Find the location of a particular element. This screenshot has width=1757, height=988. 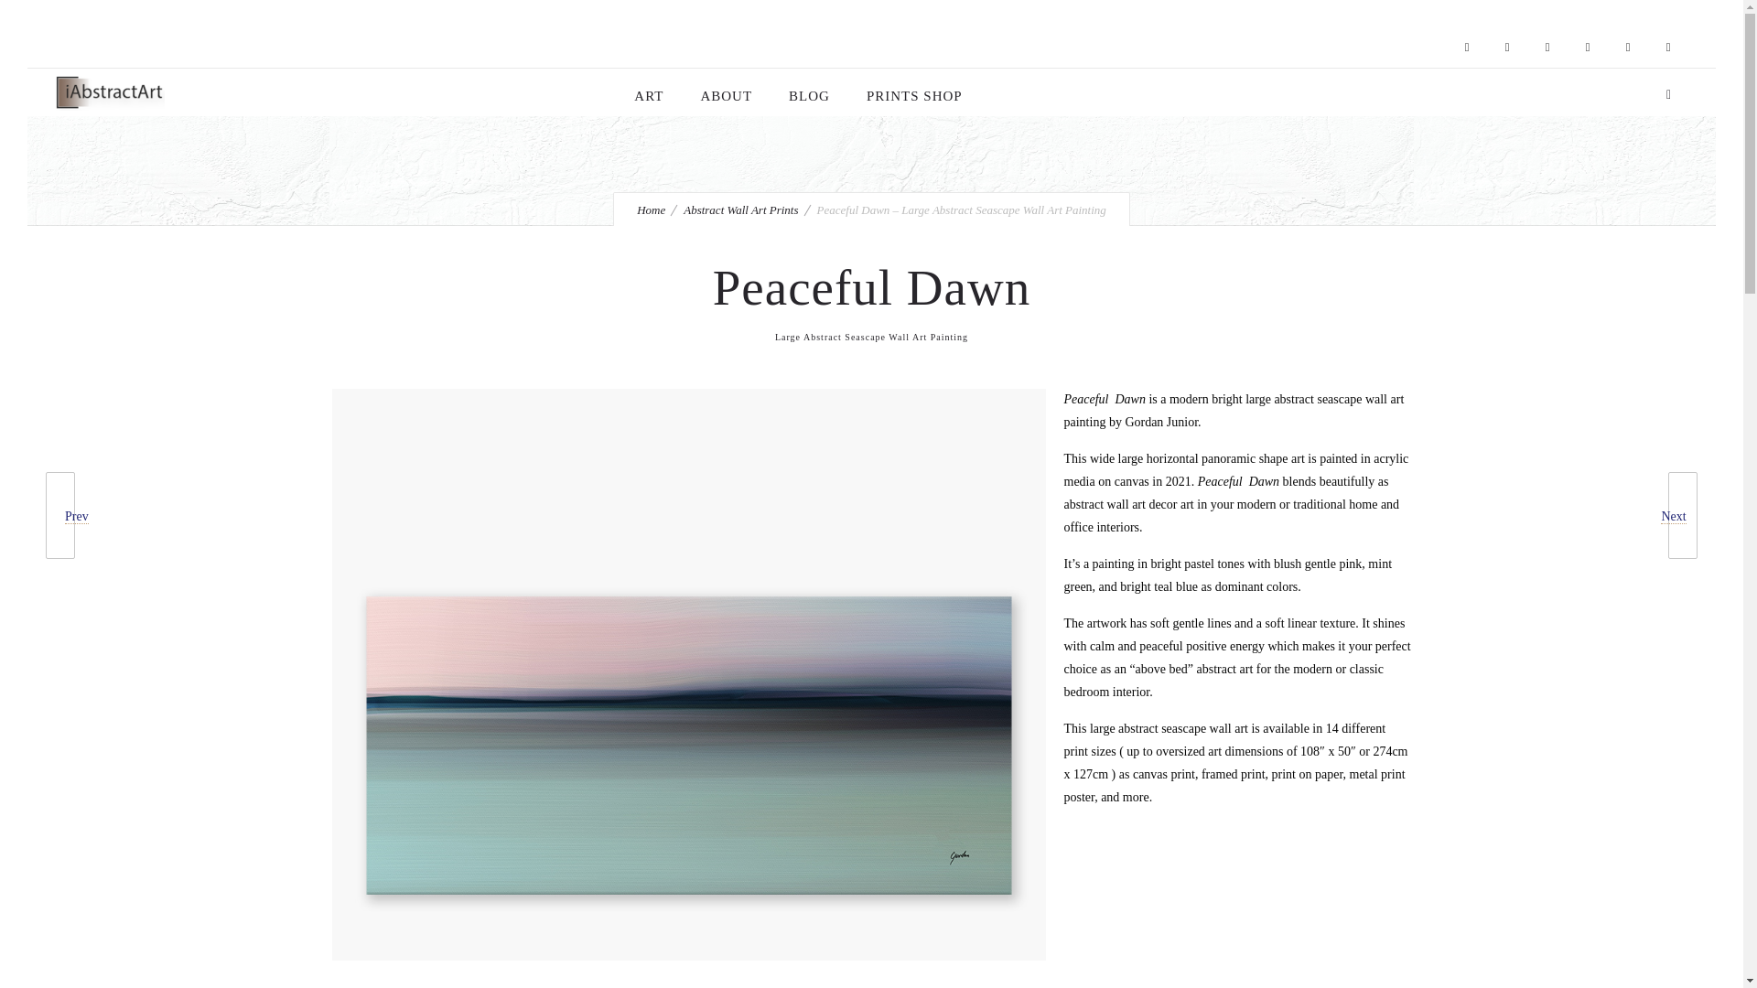

Pinterest is located at coordinates (1547, 48).